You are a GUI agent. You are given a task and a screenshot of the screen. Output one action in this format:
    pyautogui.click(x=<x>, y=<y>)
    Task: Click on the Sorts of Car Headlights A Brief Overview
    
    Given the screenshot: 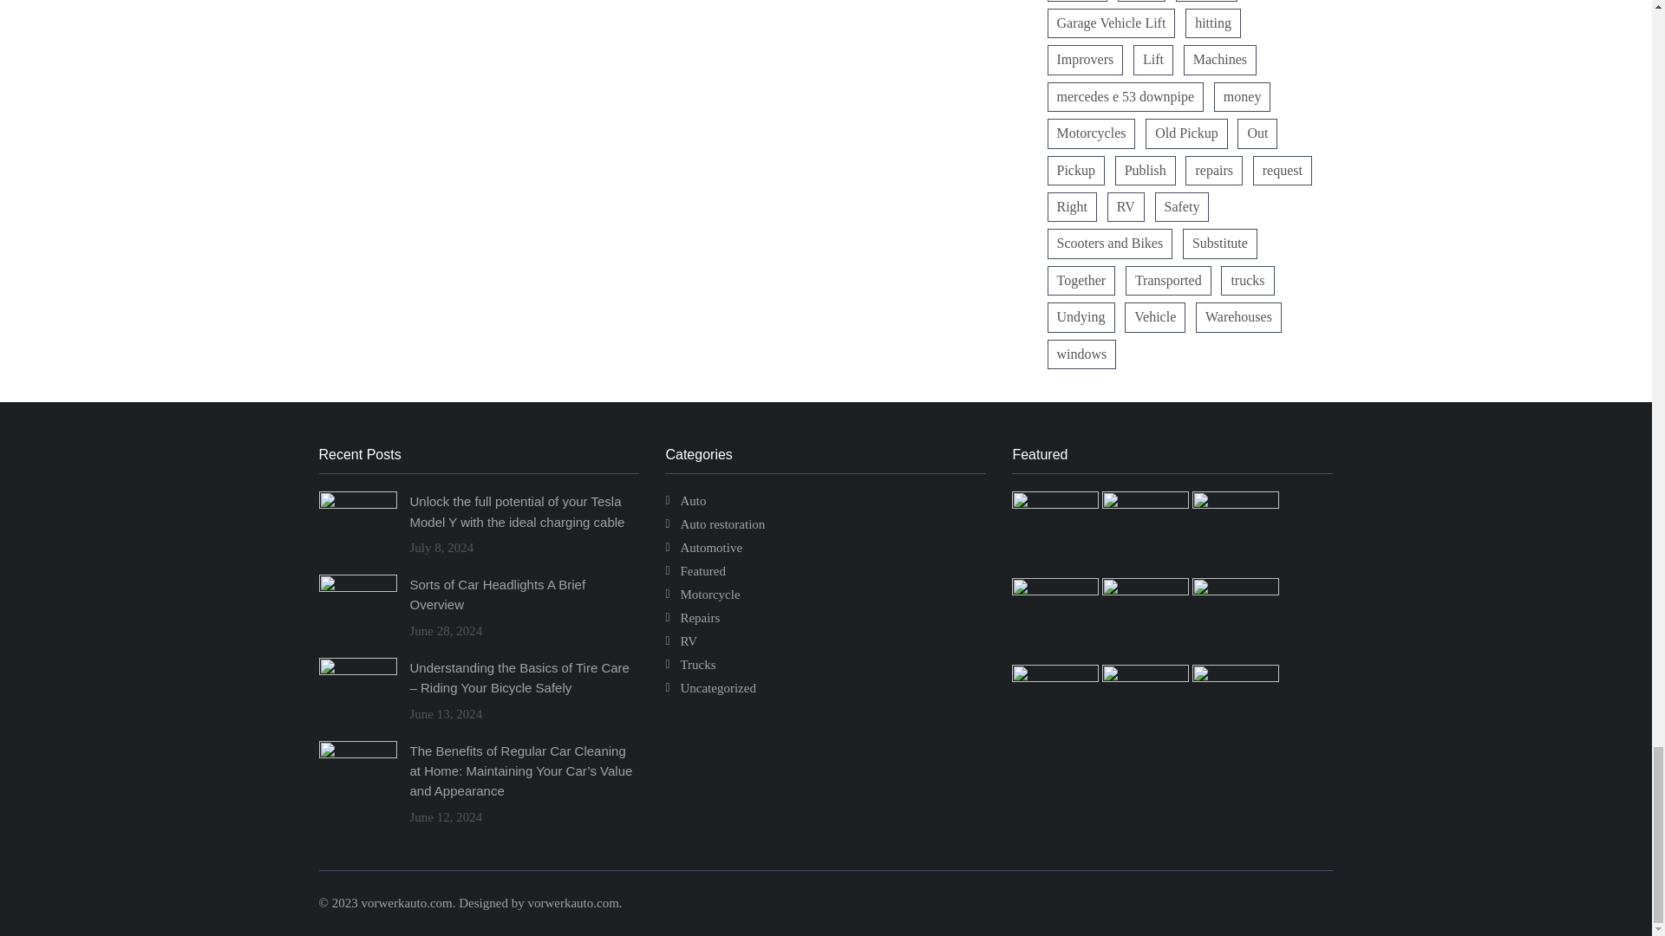 What is the action you would take?
    pyautogui.click(x=1146, y=504)
    